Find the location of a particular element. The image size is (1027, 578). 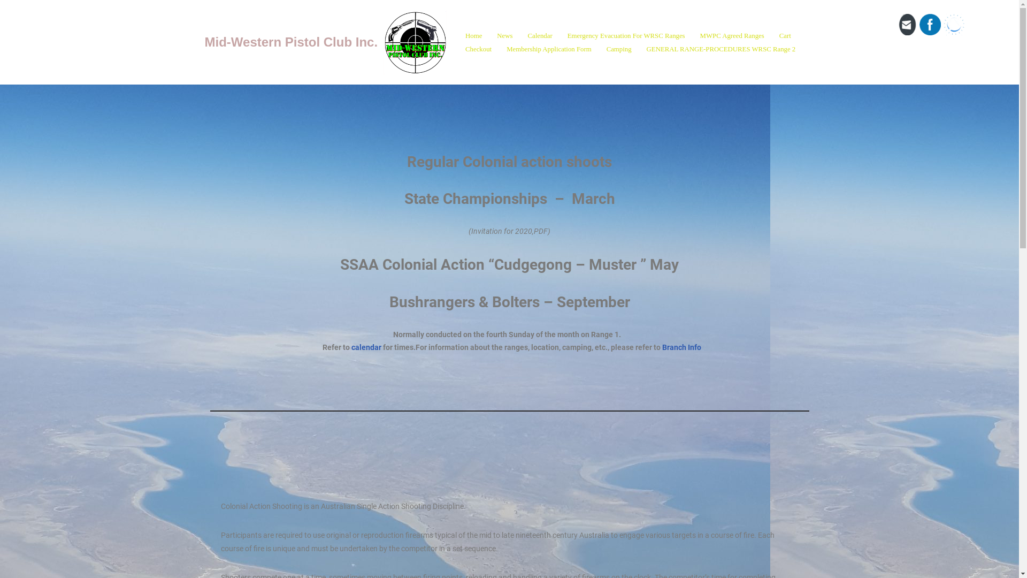

Facebook is located at coordinates (930, 25).